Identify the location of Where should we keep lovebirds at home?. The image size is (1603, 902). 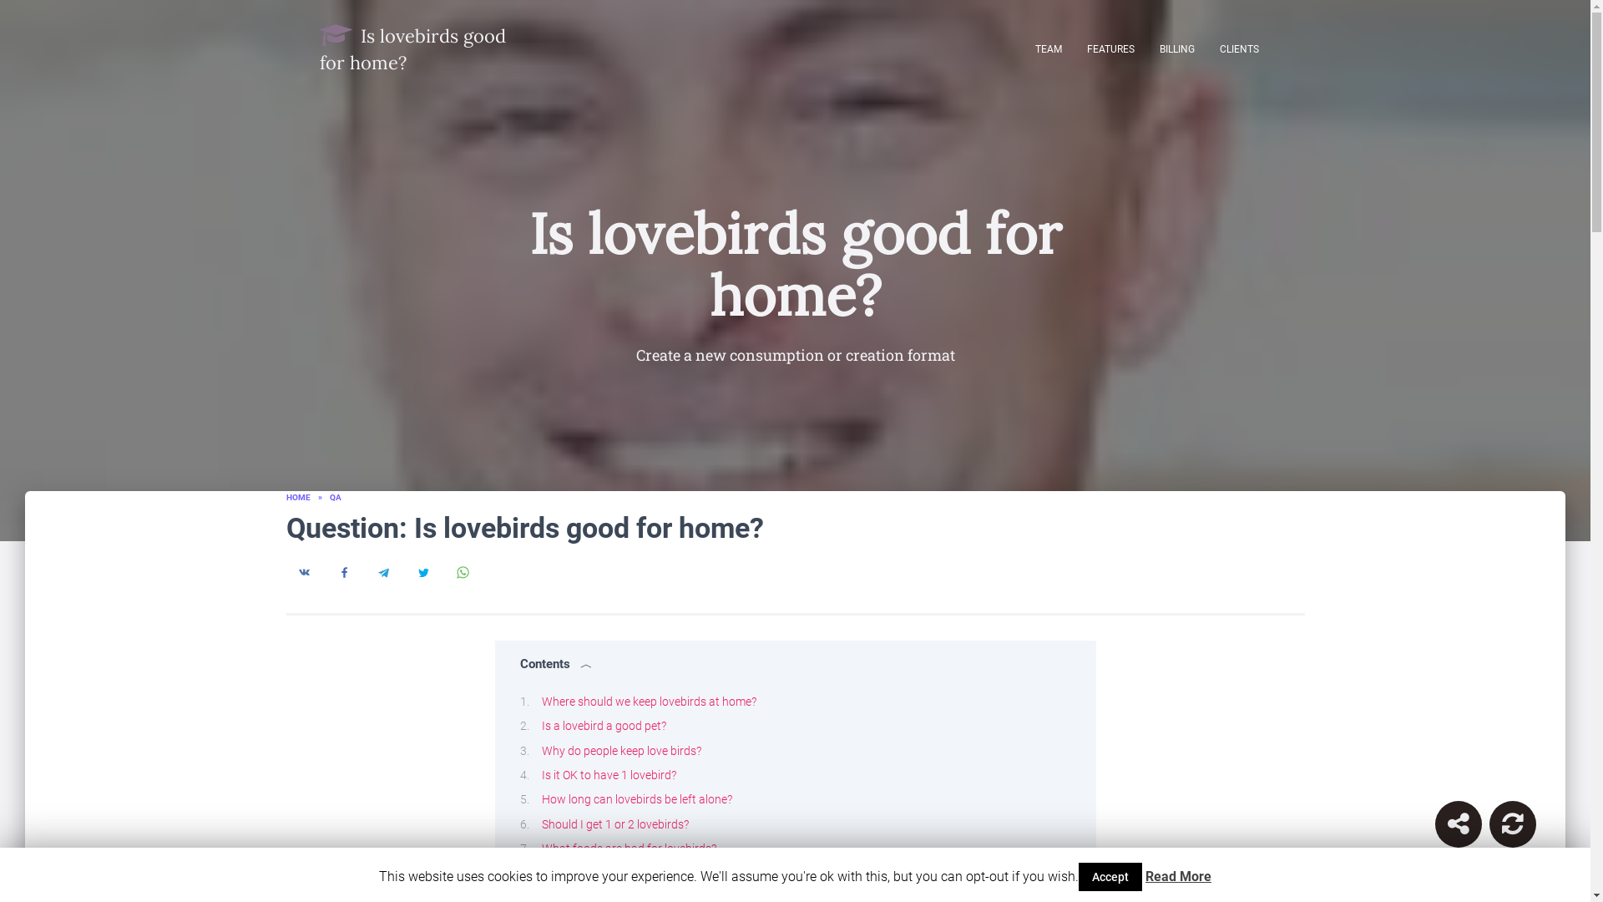
(648, 701).